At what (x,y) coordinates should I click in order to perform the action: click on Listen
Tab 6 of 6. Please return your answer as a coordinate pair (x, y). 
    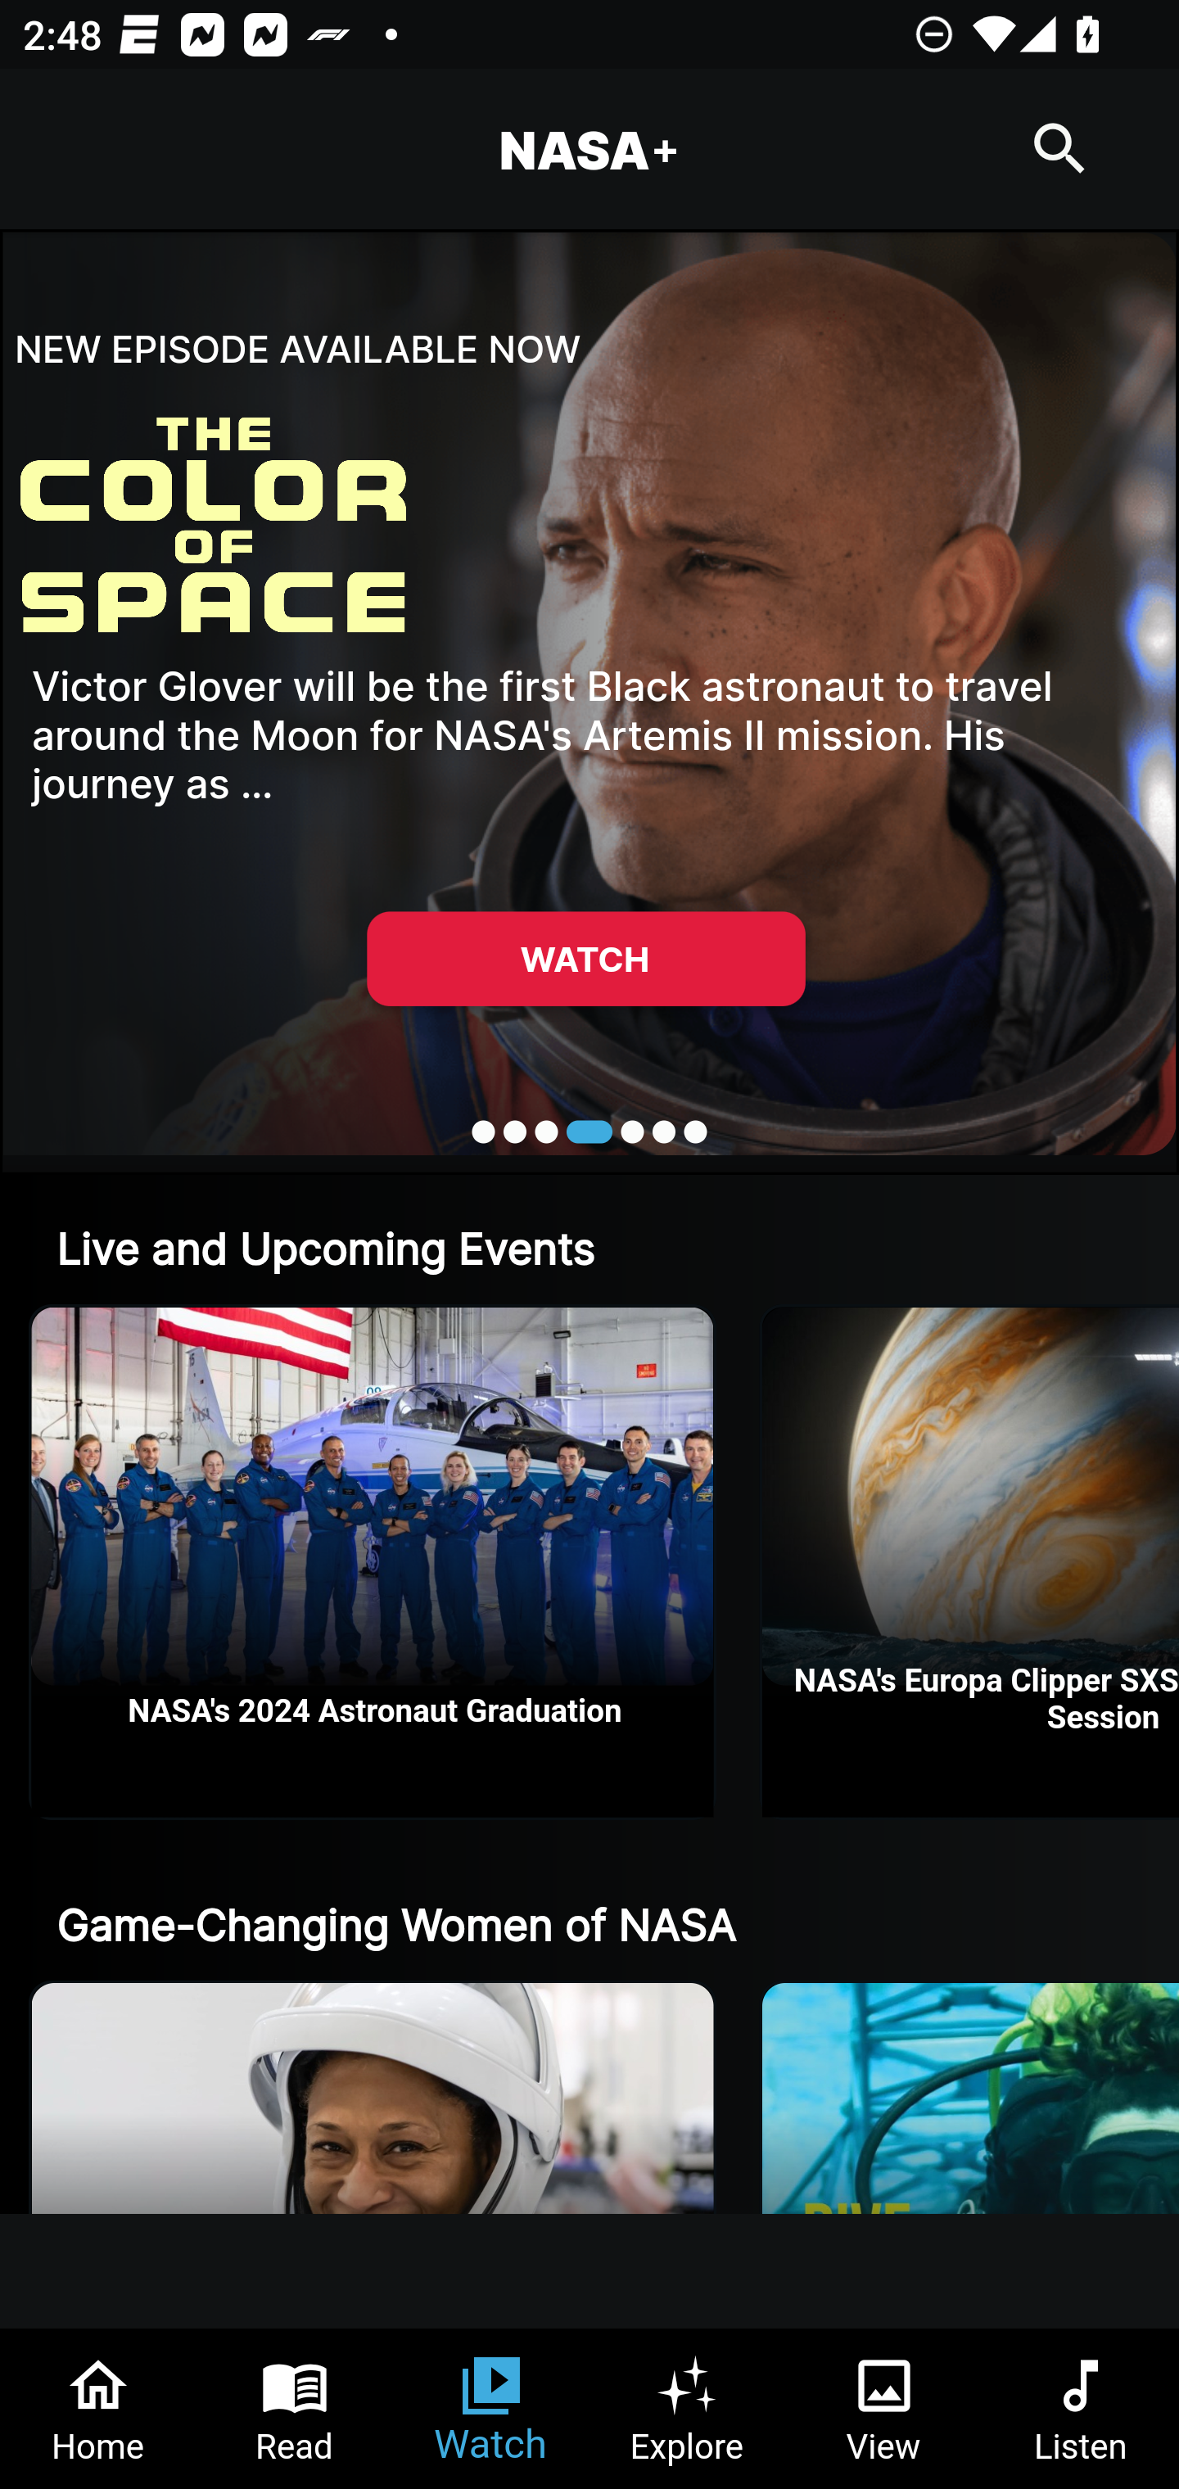
    Looking at the image, I should click on (1081, 2409).